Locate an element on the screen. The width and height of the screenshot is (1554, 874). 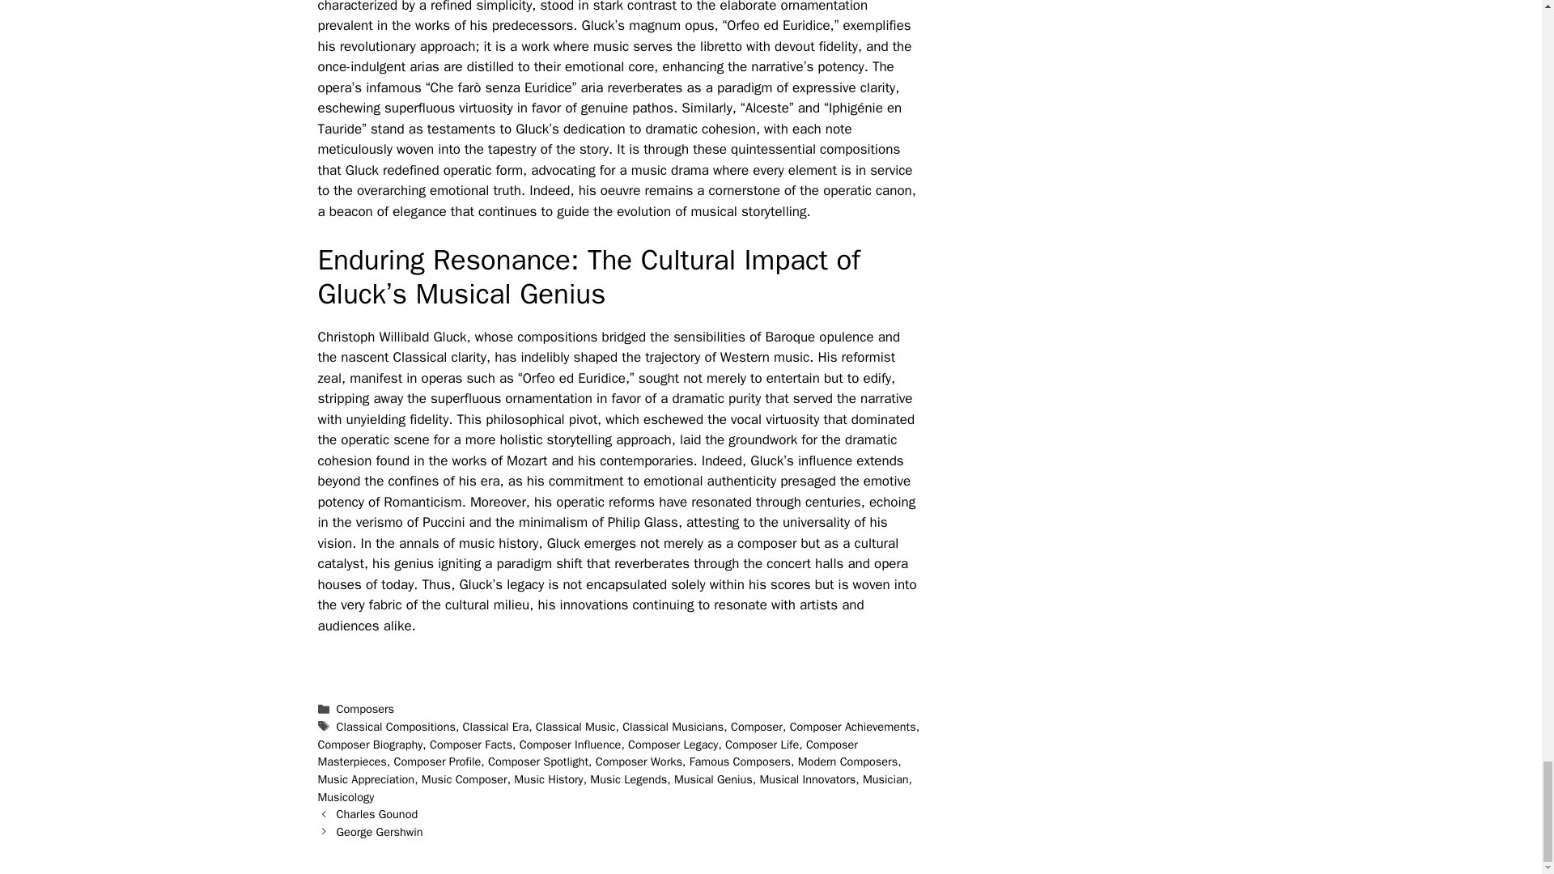
Composers is located at coordinates (366, 709).